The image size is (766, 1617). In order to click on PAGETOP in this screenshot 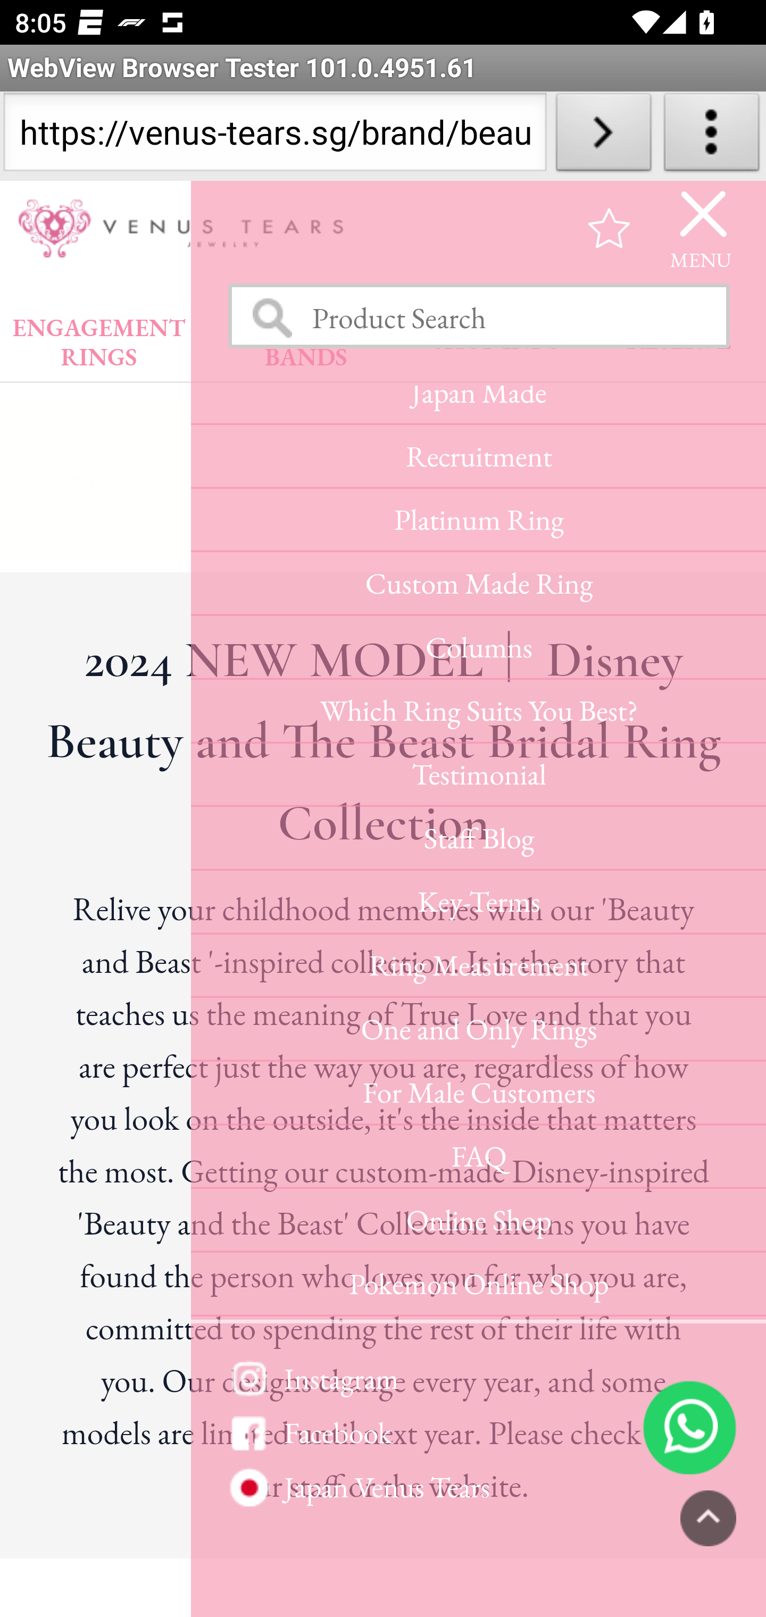, I will do `click(708, 1520)`.